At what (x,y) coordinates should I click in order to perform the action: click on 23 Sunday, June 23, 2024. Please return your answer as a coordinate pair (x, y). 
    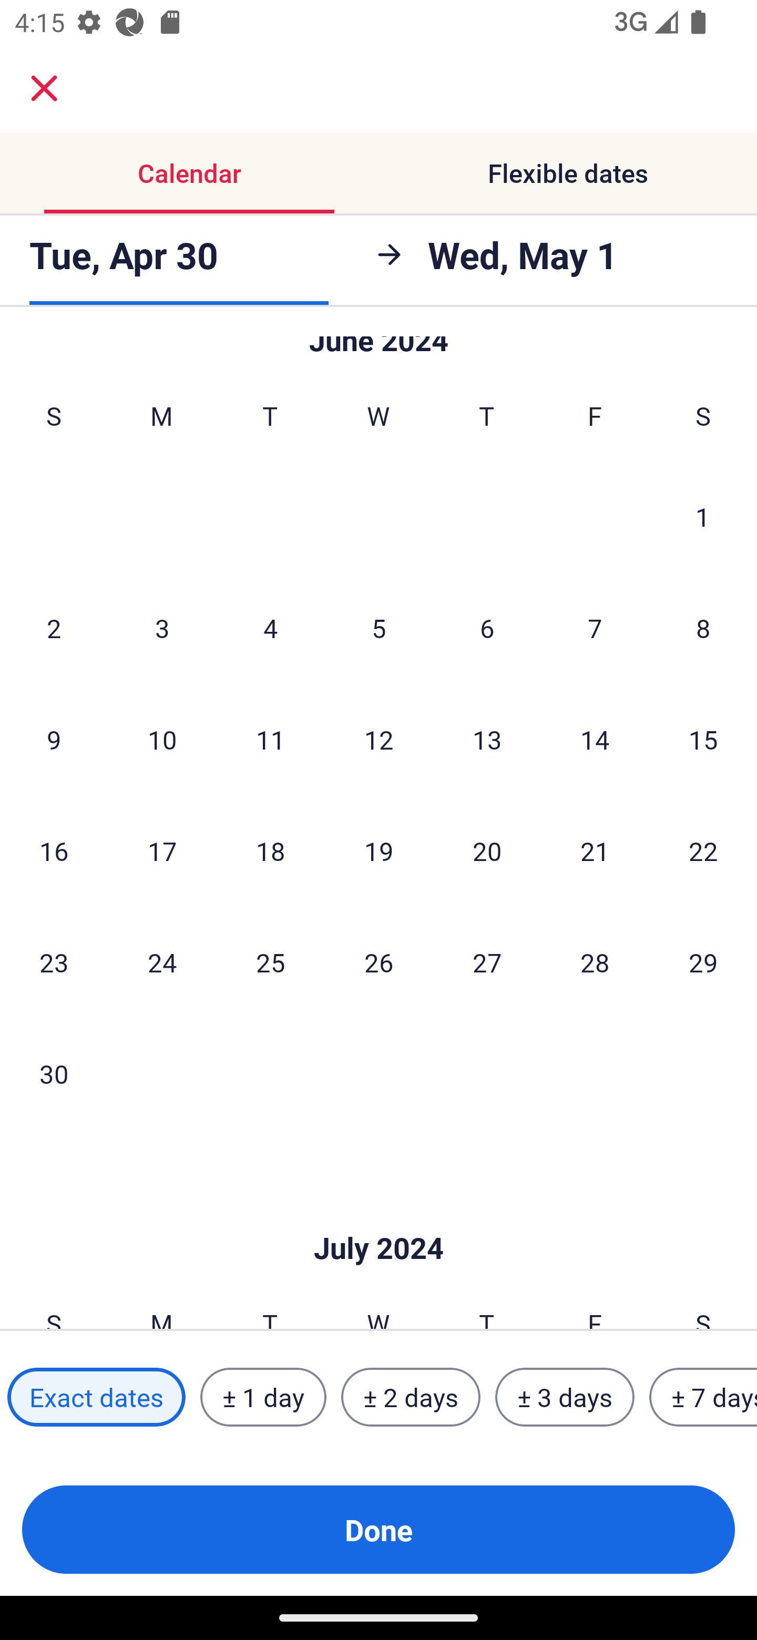
    Looking at the image, I should click on (54, 962).